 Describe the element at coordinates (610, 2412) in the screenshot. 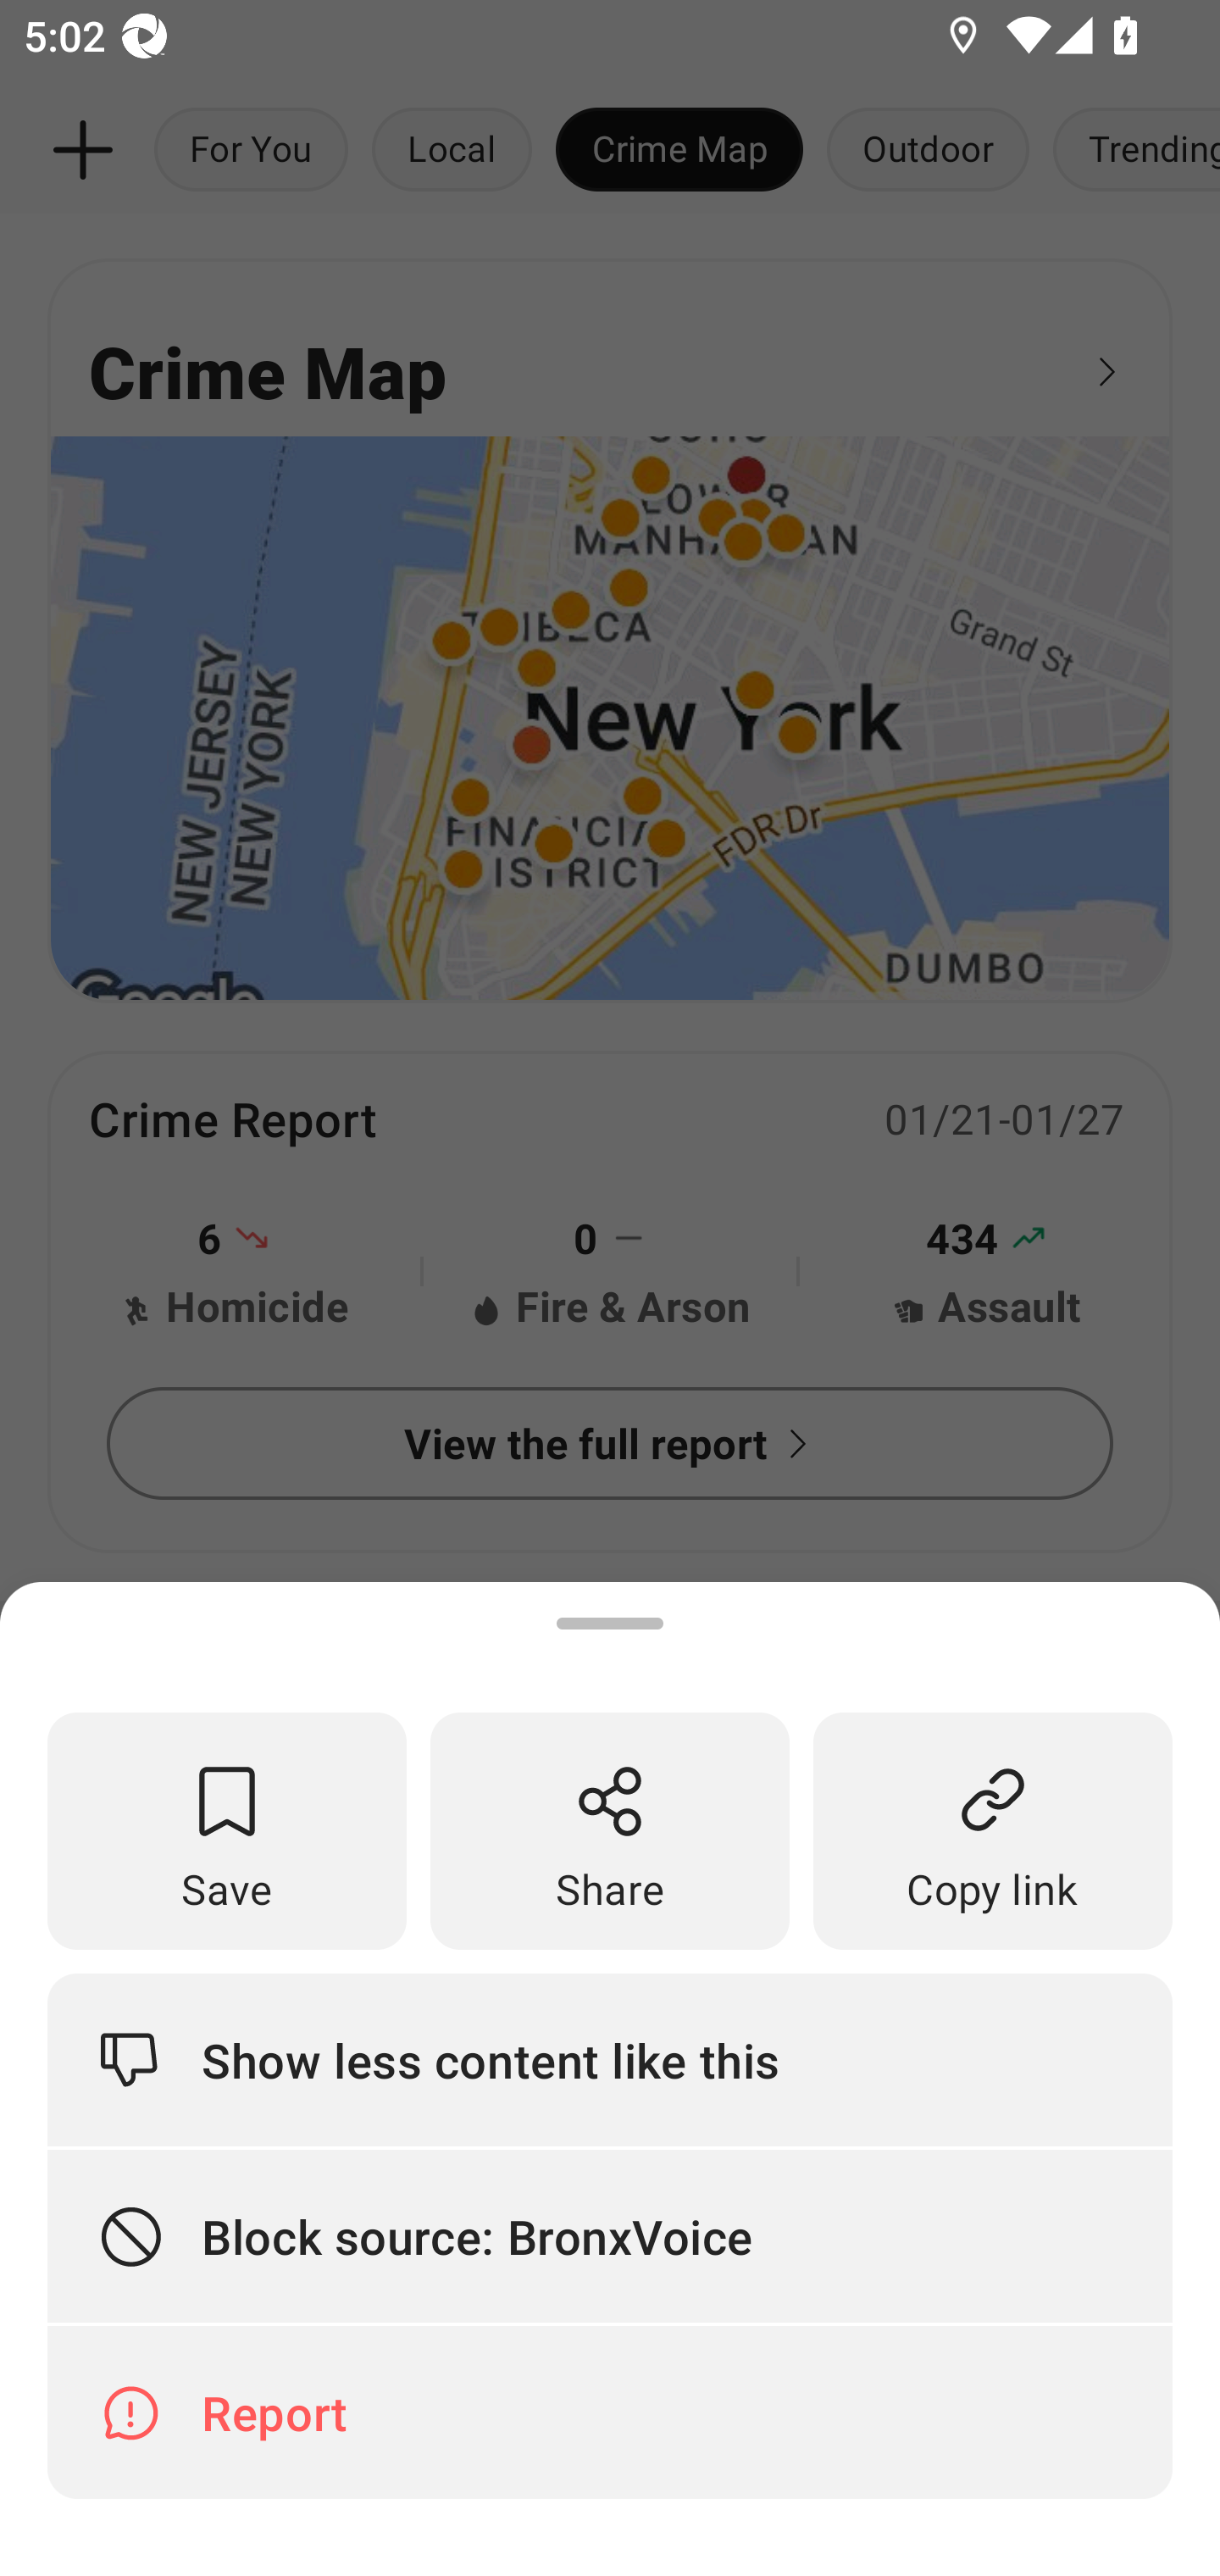

I see `Report` at that location.